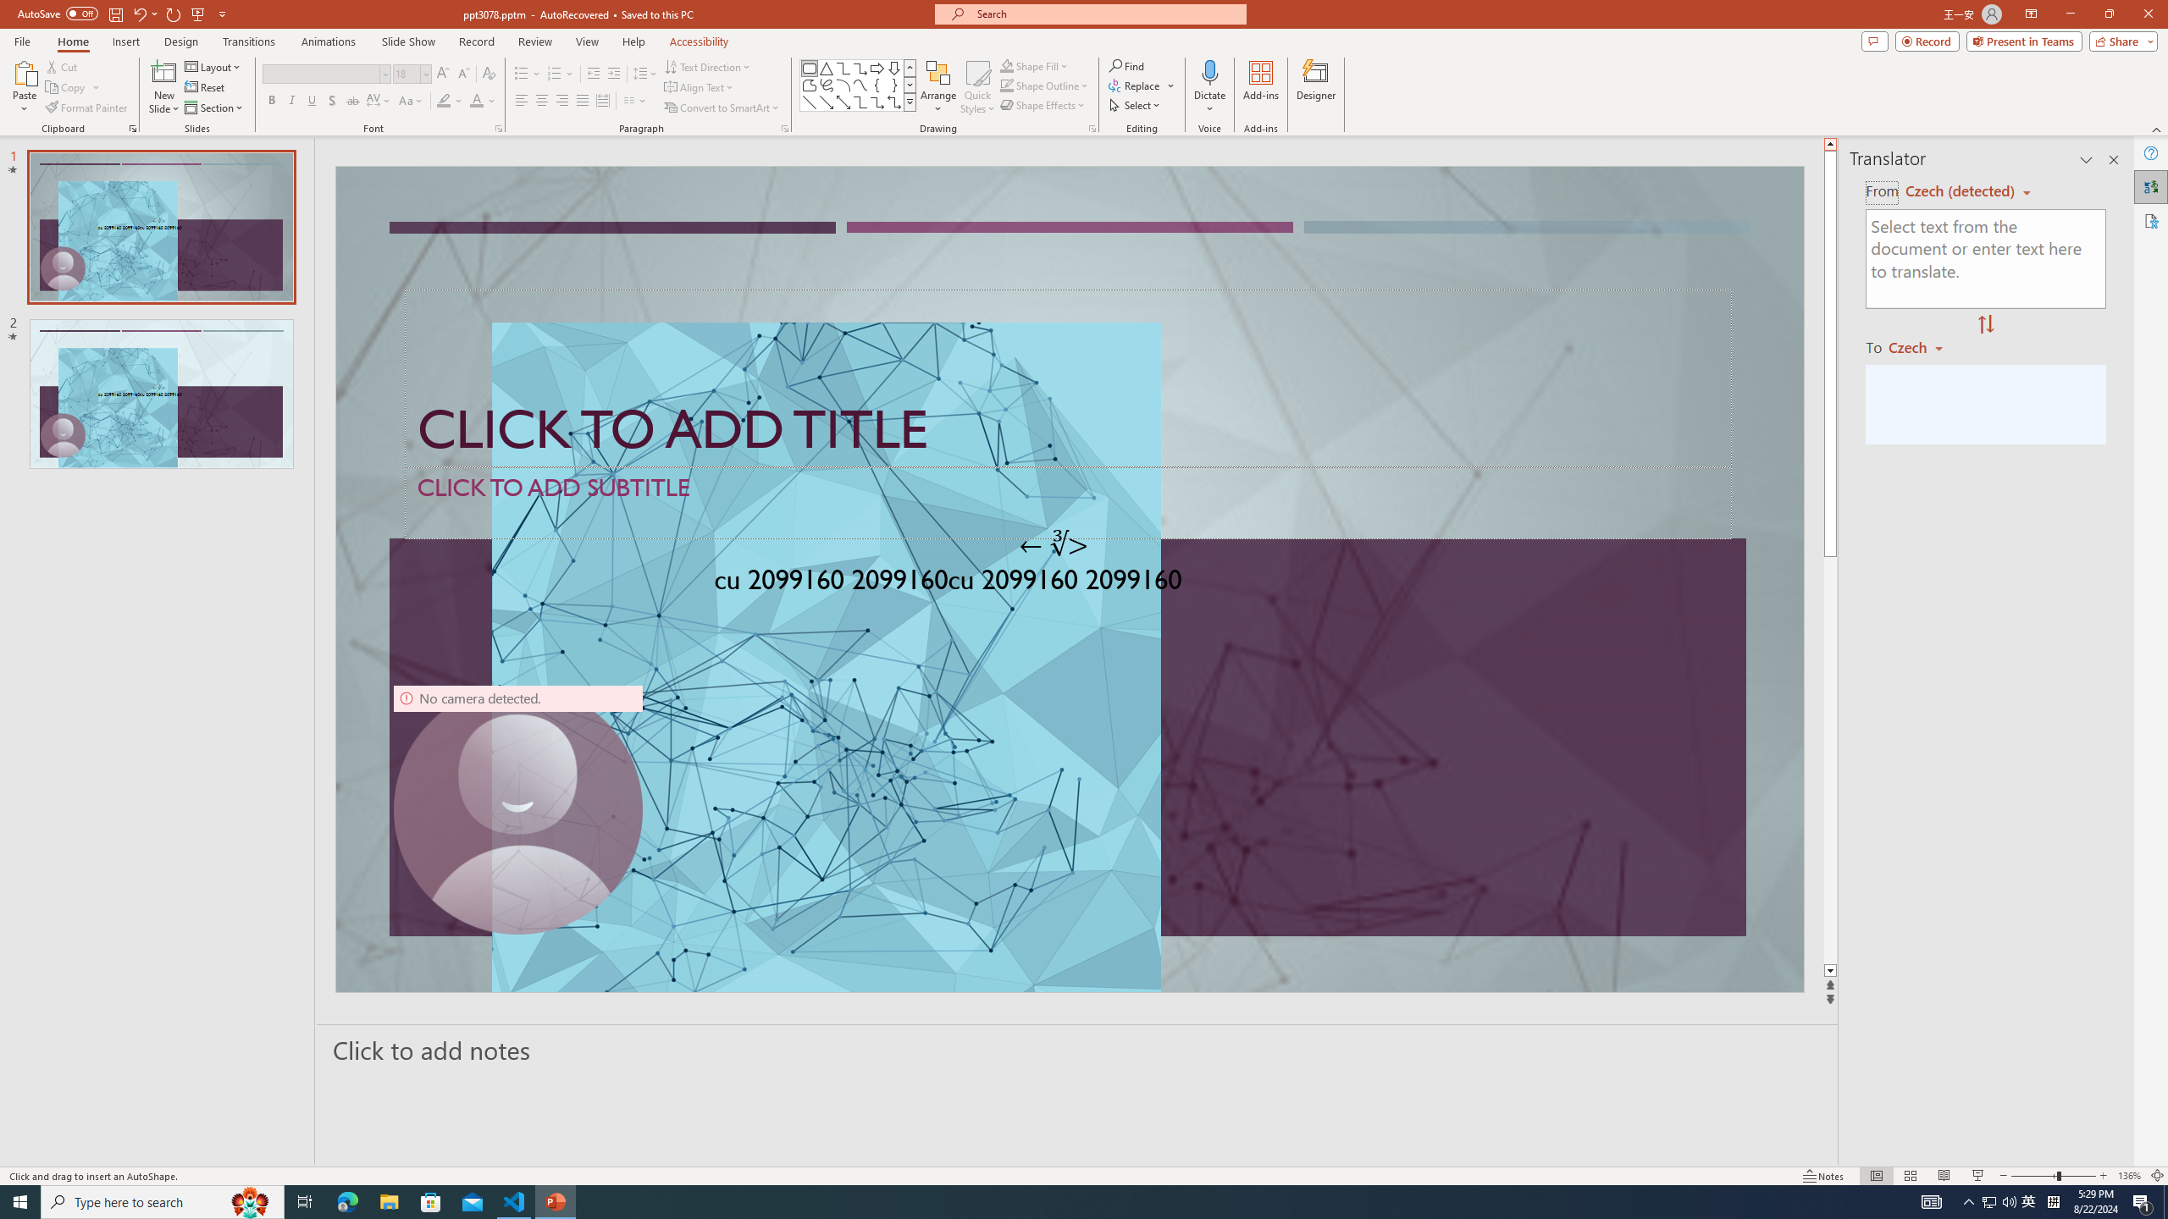 The image size is (2168, 1219). What do you see at coordinates (1069, 503) in the screenshot?
I see `Subtitle TextBox` at bounding box center [1069, 503].